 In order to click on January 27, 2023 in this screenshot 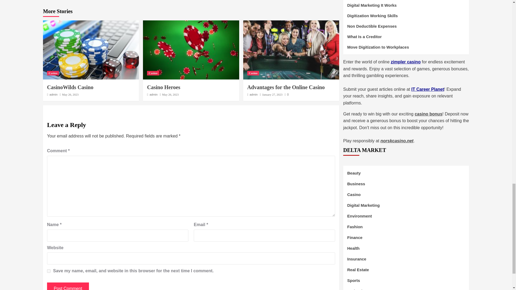, I will do `click(272, 94)`.